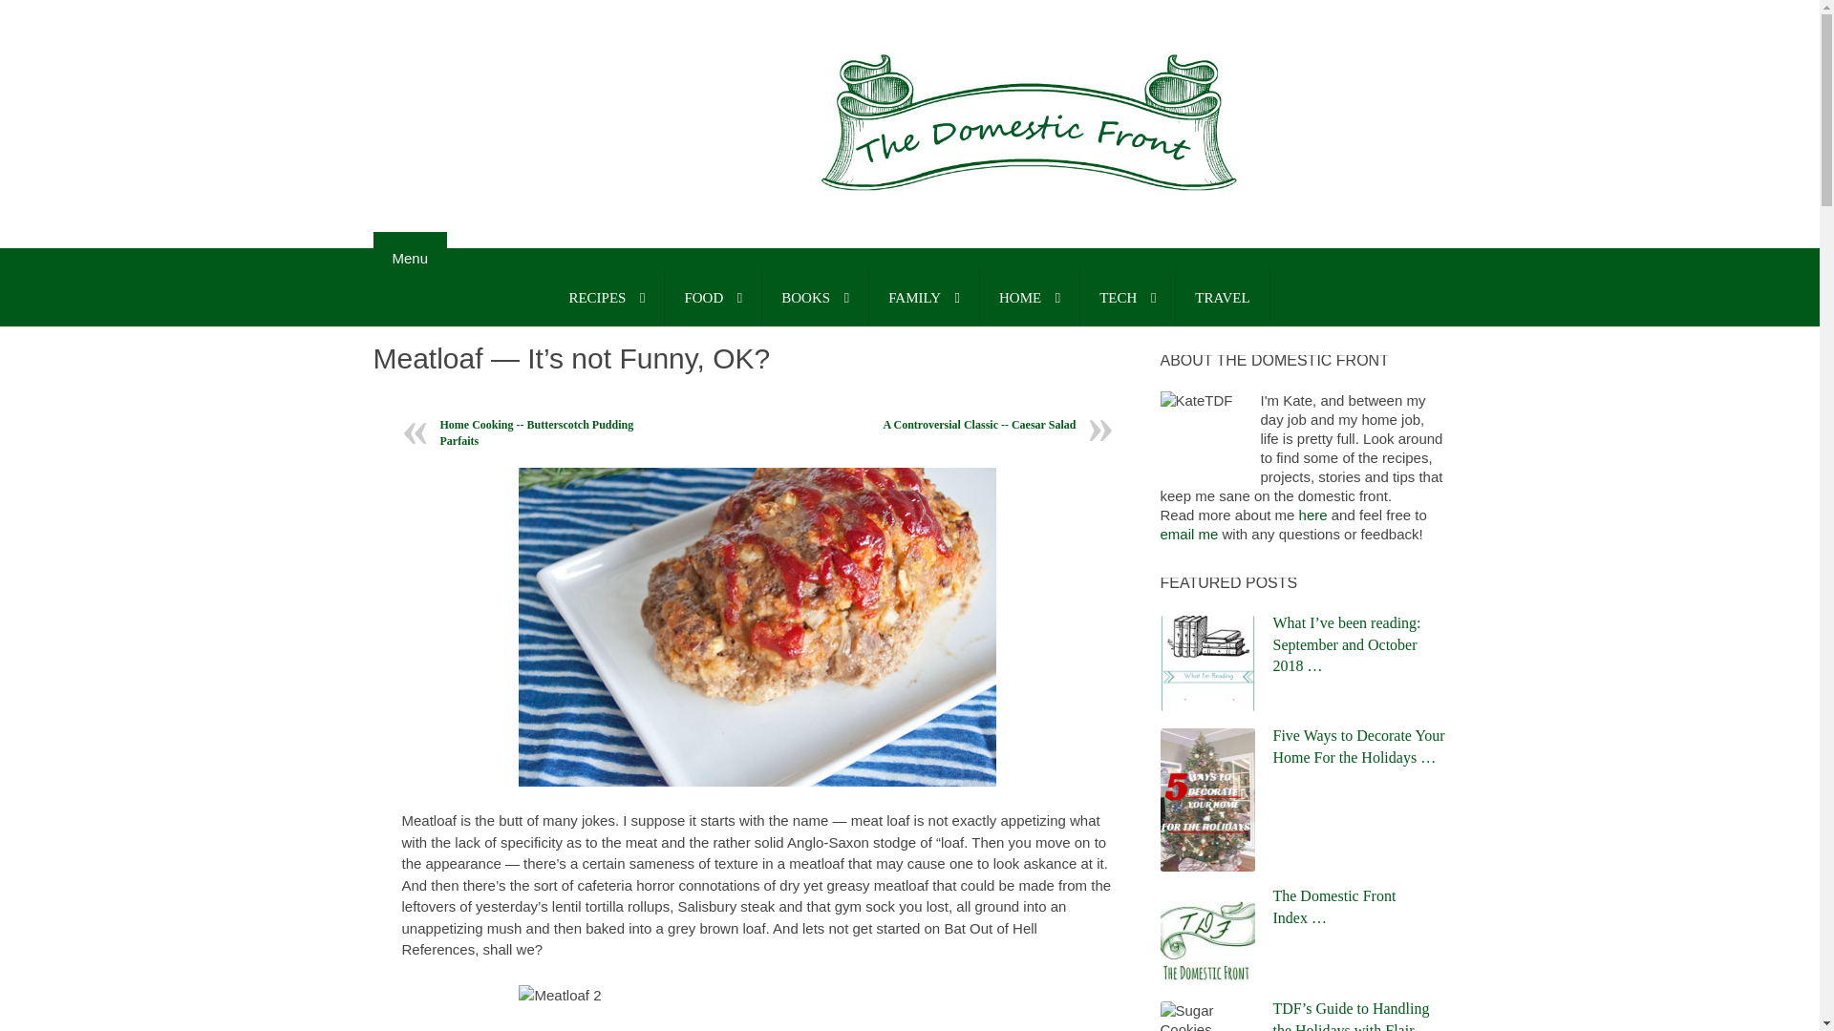  What do you see at coordinates (1358, 747) in the screenshot?
I see `Five Ways to Decorate Your Home For the Holidays` at bounding box center [1358, 747].